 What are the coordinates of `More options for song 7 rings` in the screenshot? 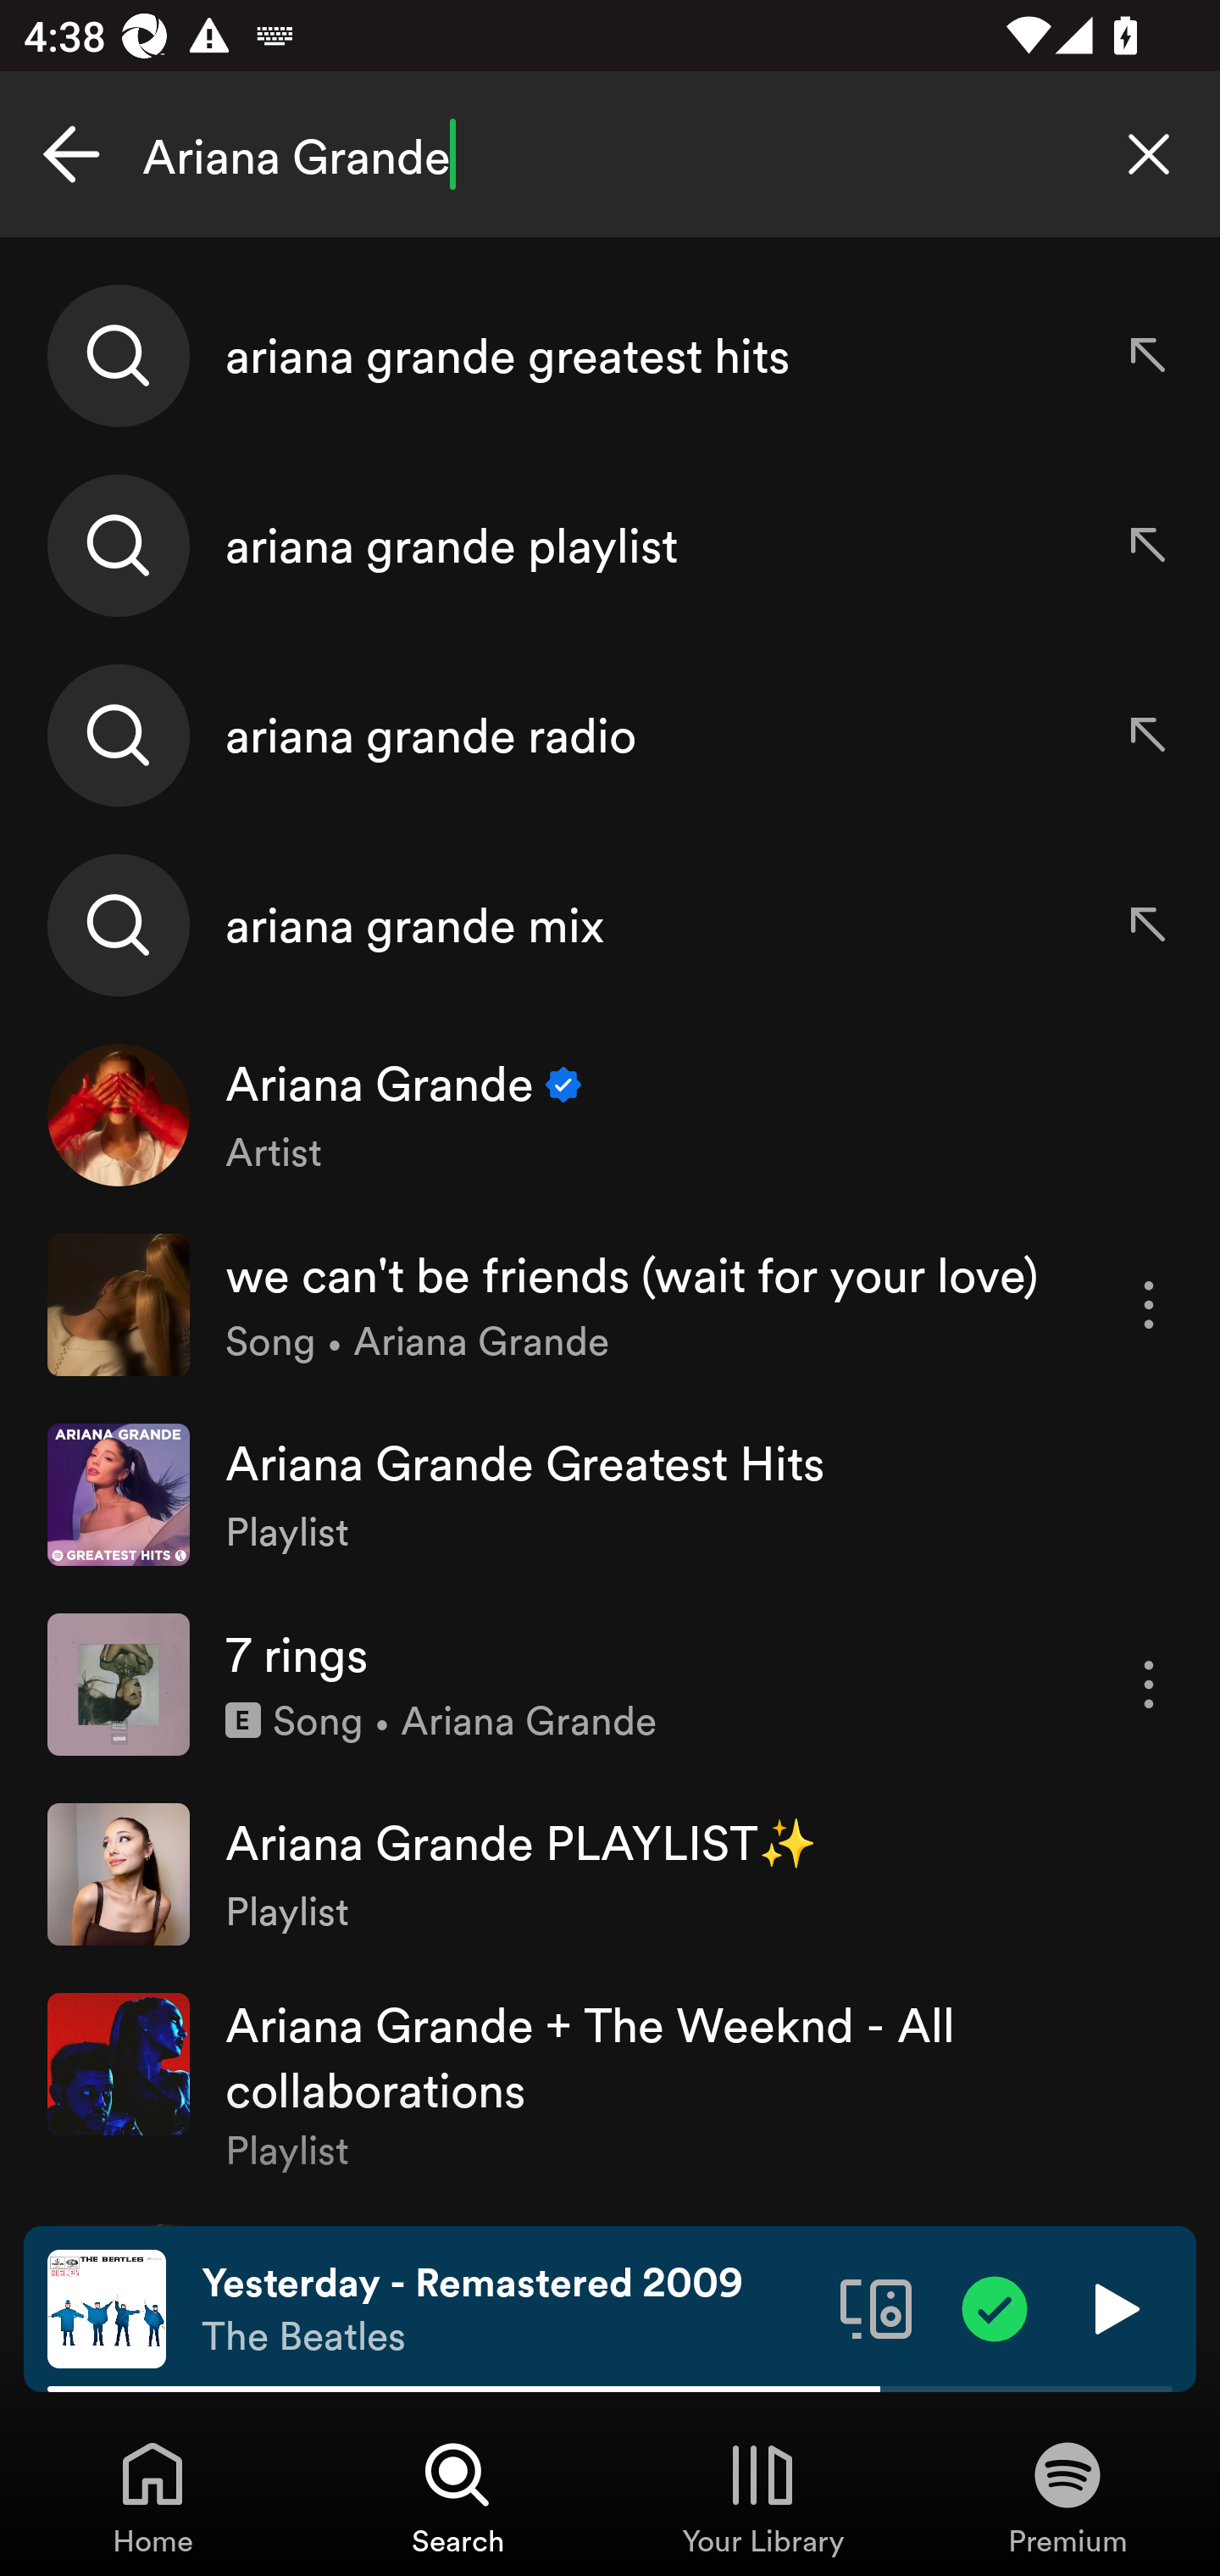 It's located at (1149, 1685).